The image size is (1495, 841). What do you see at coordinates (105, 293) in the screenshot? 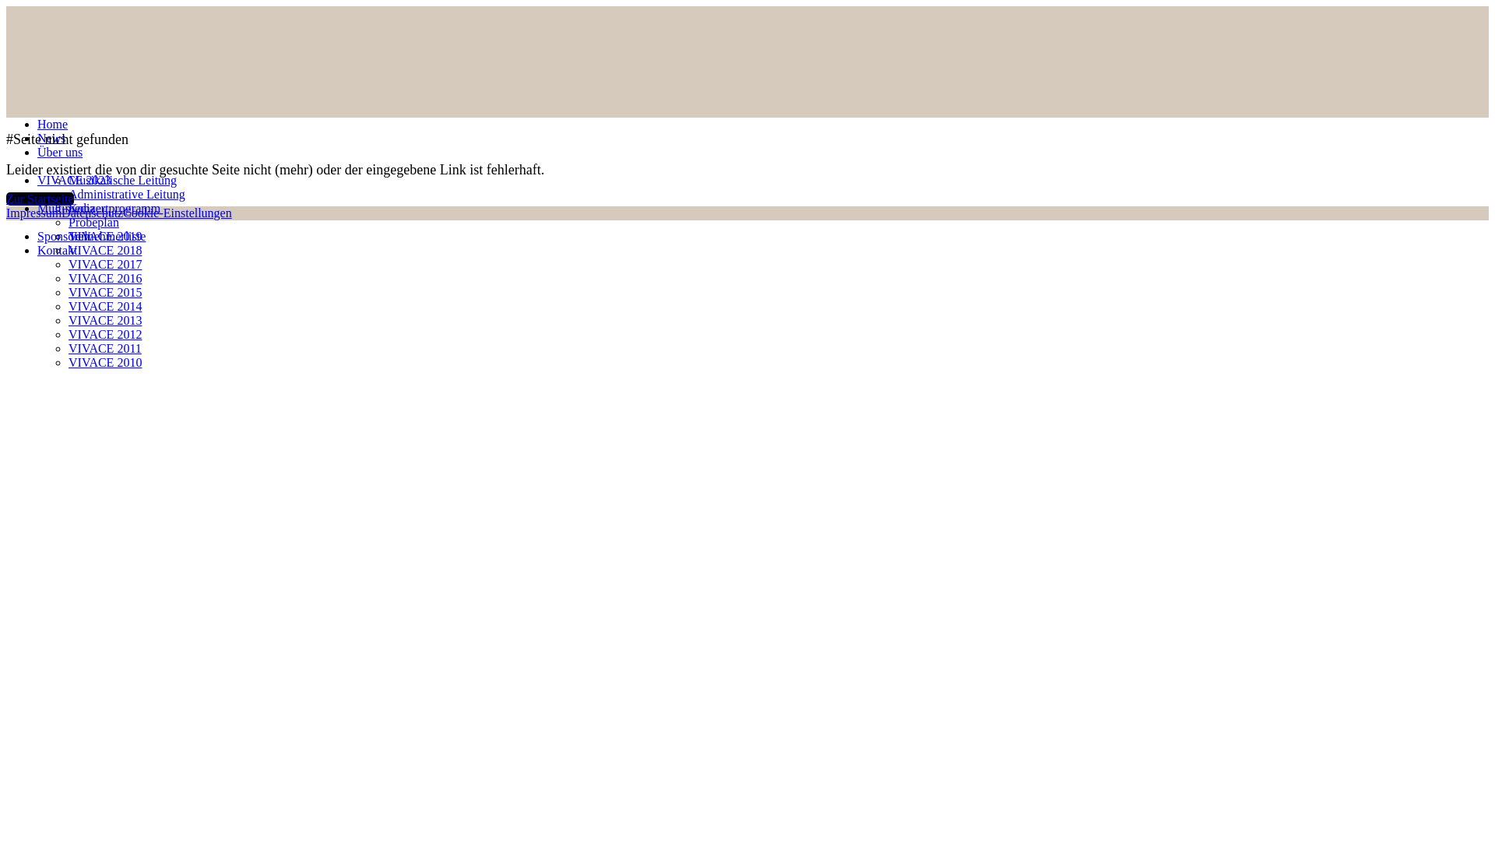
I see `VIVACE 2015` at bounding box center [105, 293].